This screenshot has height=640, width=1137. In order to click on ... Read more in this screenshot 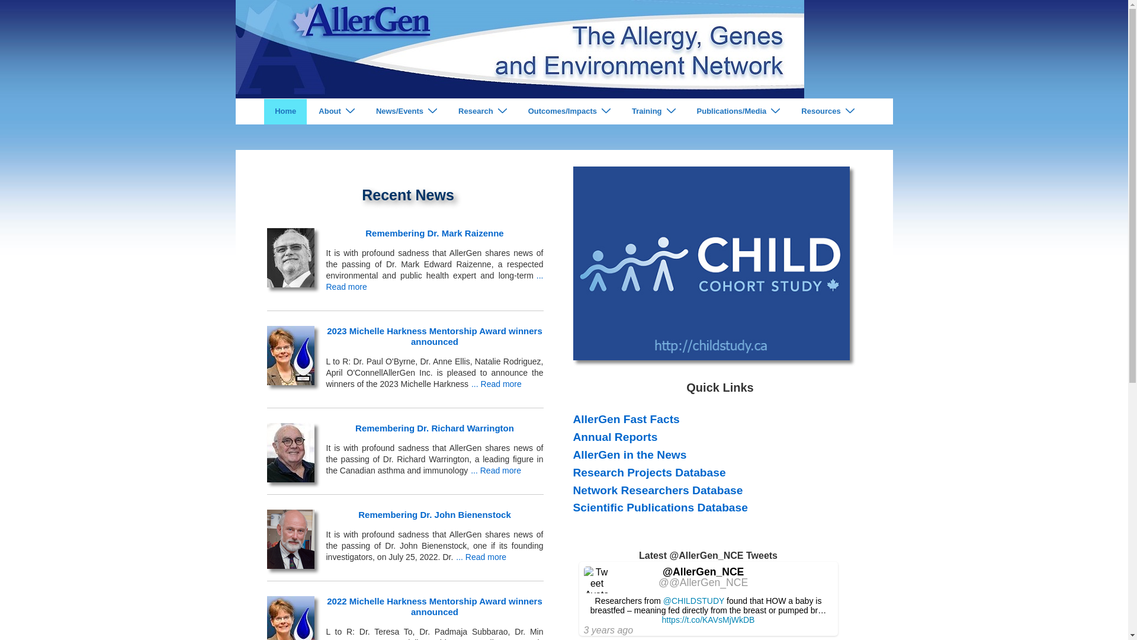, I will do `click(496, 471)`.